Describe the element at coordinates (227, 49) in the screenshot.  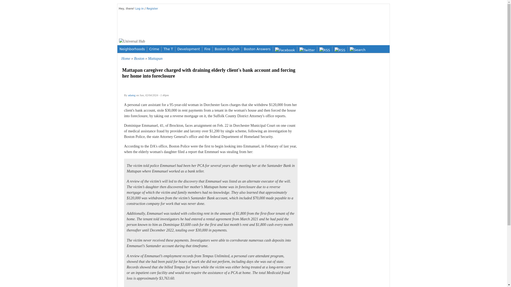
I see `Wicked Good Guide to Boston English` at that location.